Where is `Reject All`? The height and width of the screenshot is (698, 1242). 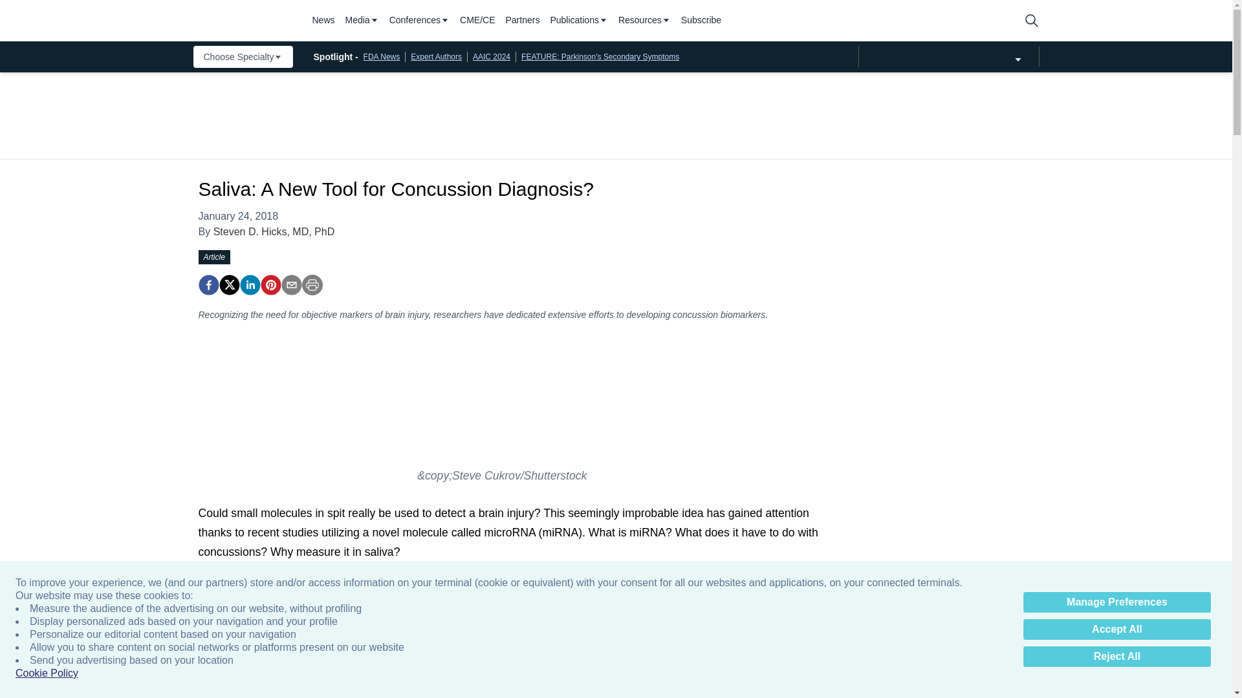 Reject All is located at coordinates (1117, 657).